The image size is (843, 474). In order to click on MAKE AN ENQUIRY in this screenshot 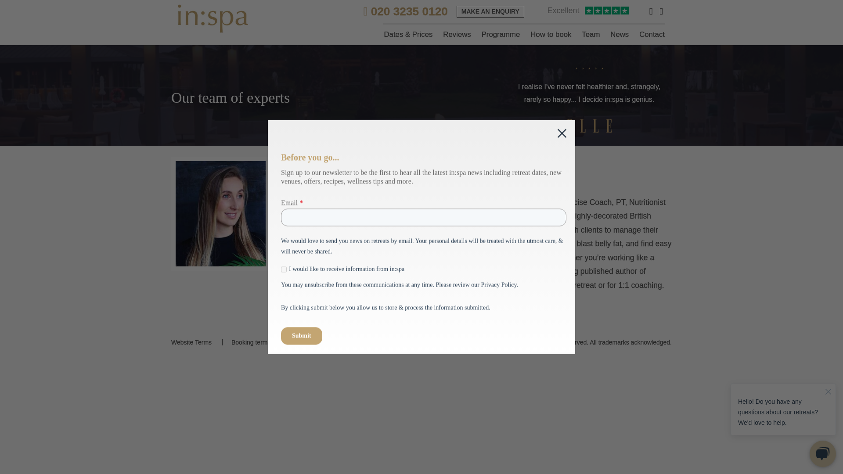, I will do `click(490, 11)`.